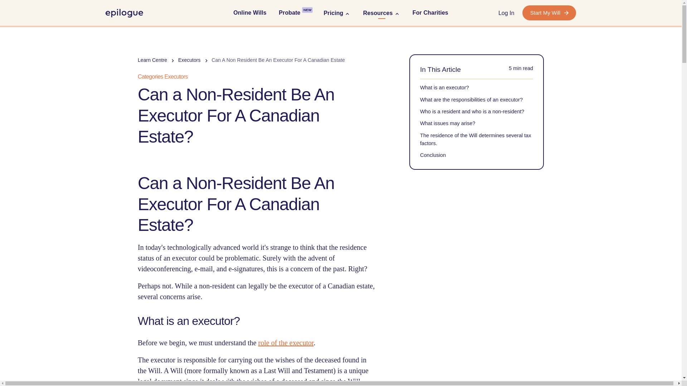 The image size is (687, 386). Describe the element at coordinates (286, 342) in the screenshot. I see `role of the executor` at that location.